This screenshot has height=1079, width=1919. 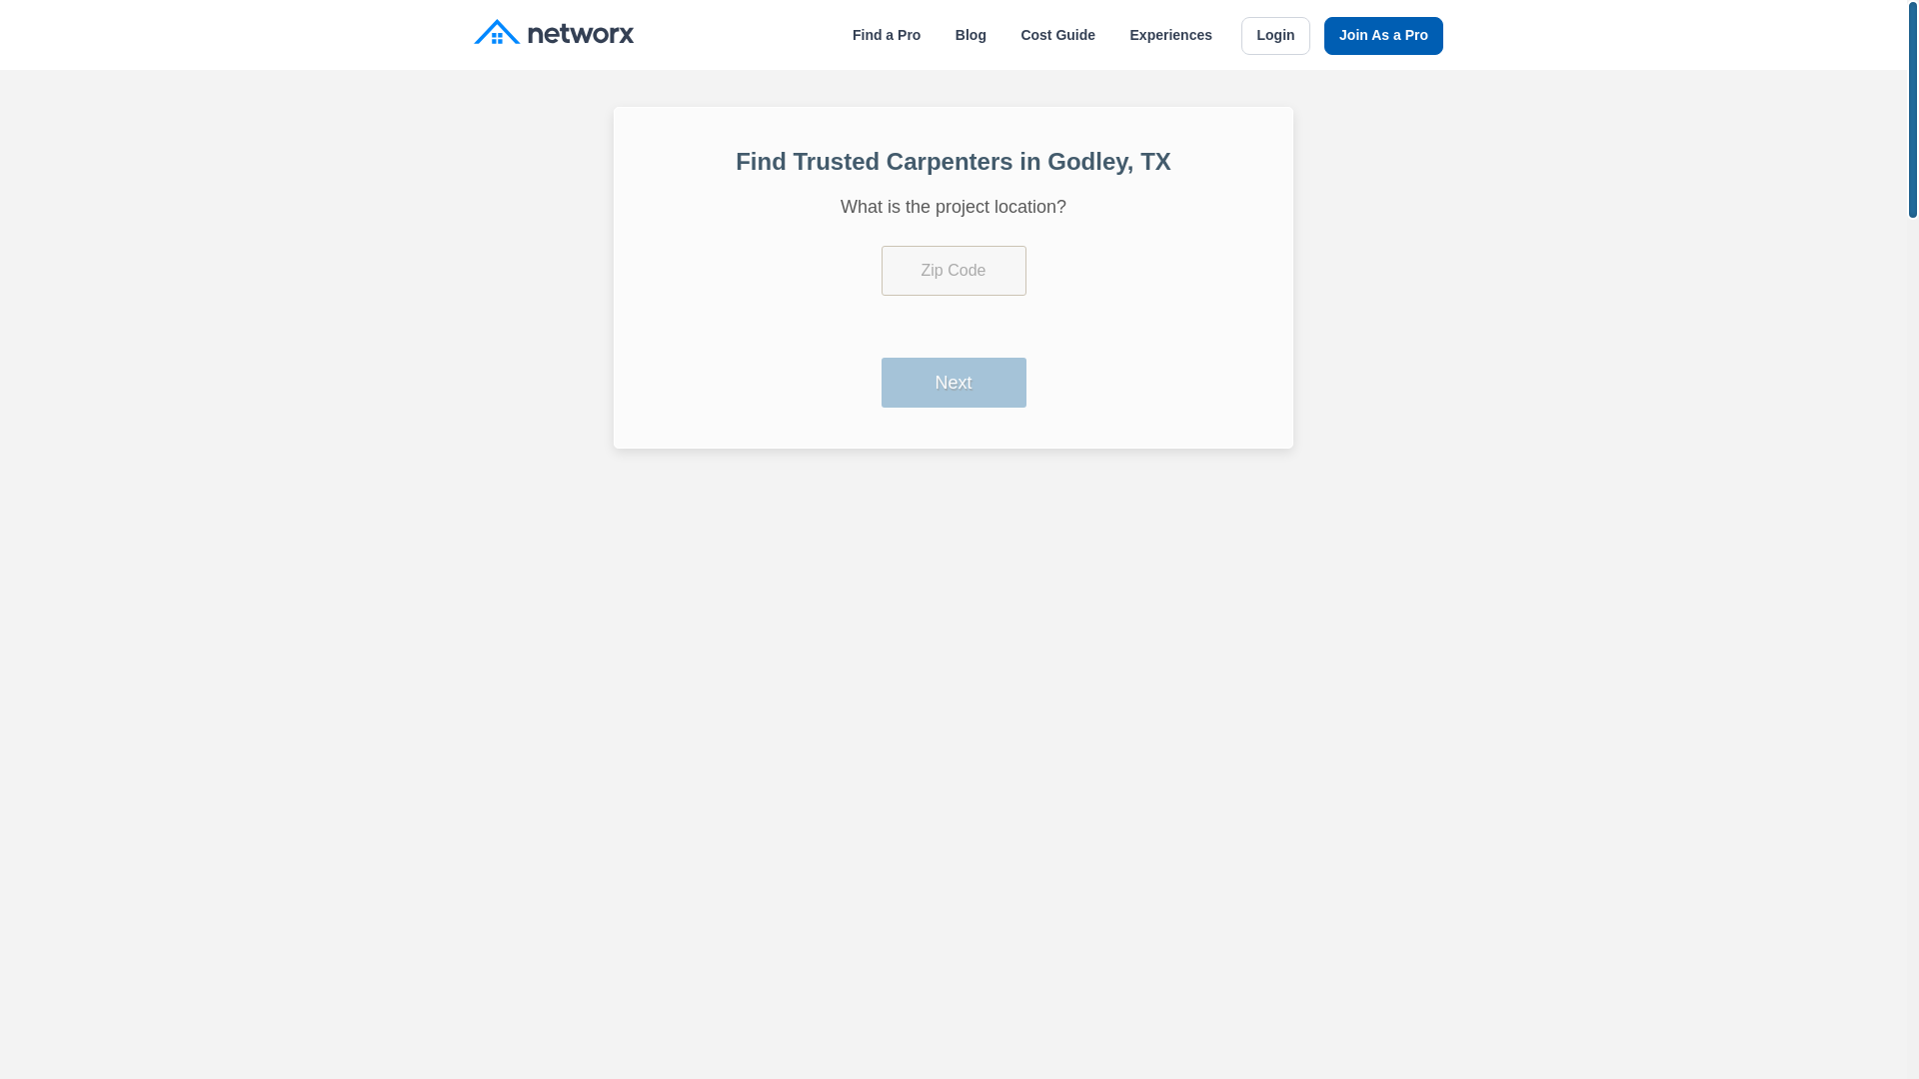 What do you see at coordinates (1383, 36) in the screenshot?
I see `Join As a Pro` at bounding box center [1383, 36].